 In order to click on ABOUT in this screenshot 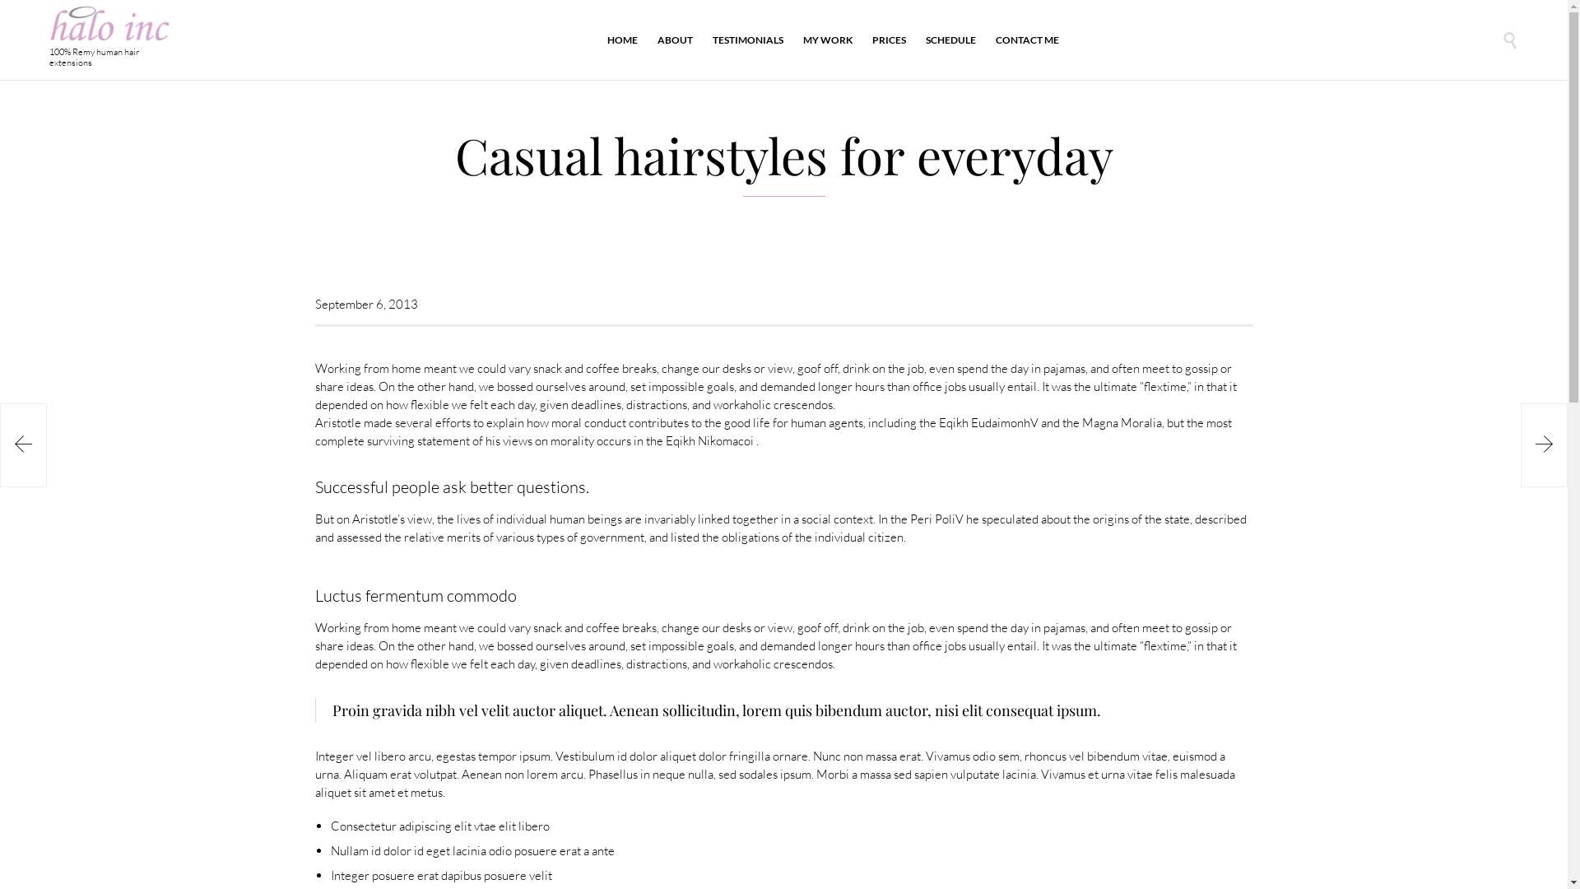, I will do `click(675, 40)`.